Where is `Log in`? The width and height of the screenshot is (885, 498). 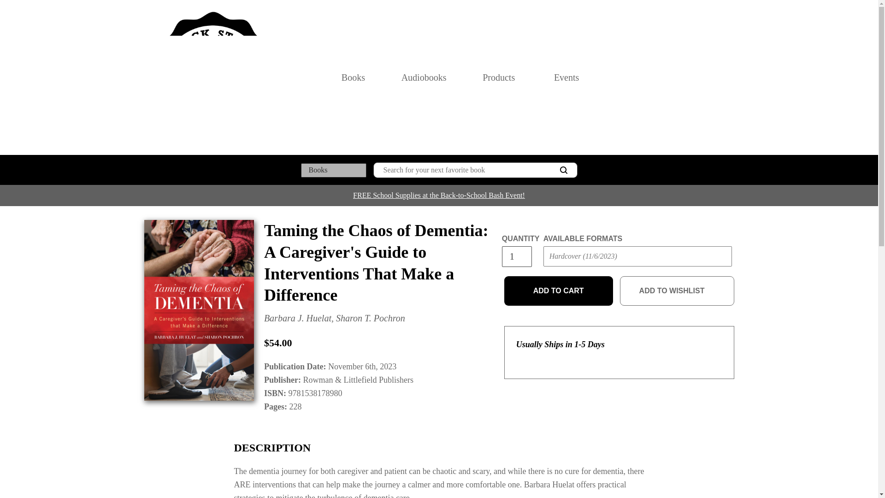 Log in is located at coordinates (690, 77).